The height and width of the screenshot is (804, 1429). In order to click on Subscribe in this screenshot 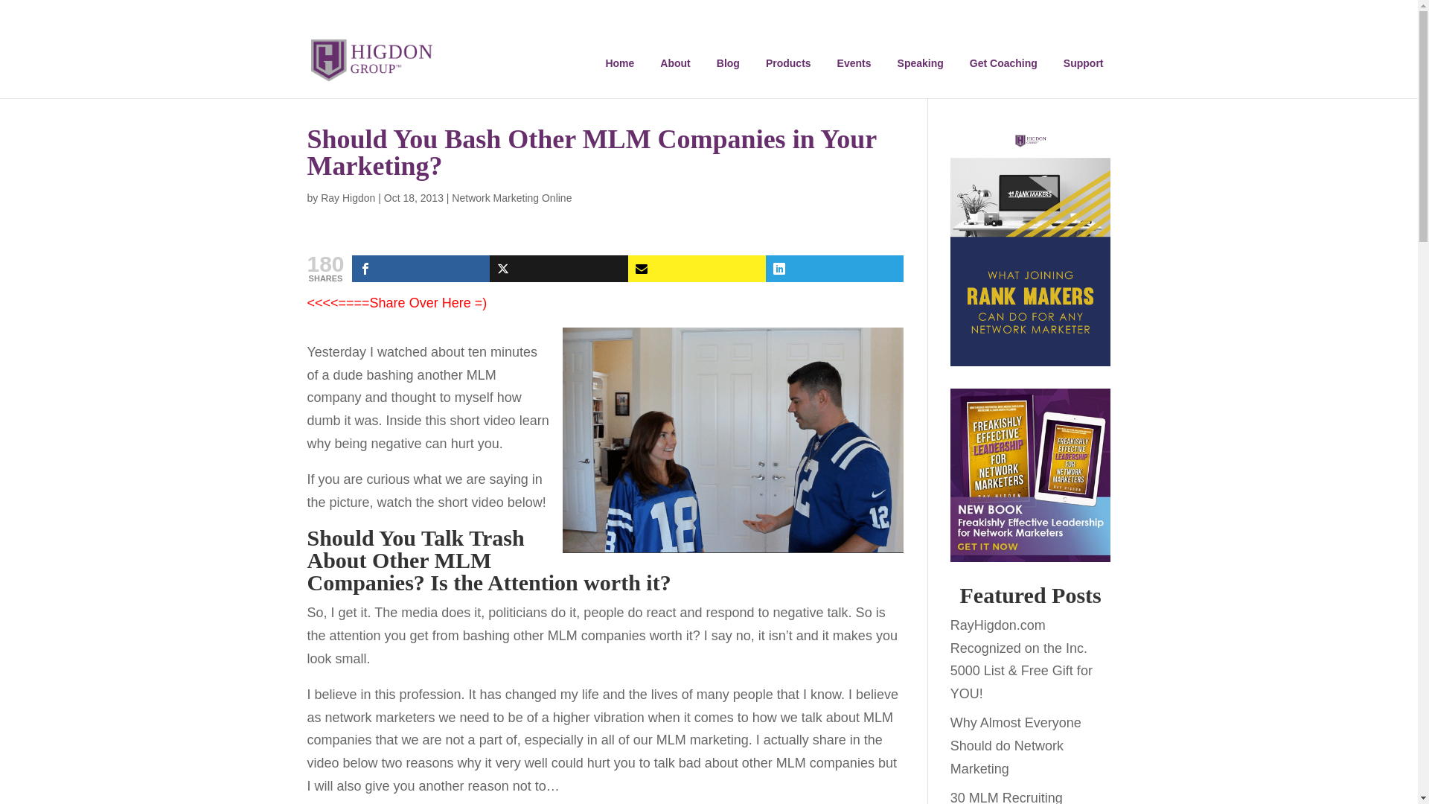, I will do `click(697, 269)`.